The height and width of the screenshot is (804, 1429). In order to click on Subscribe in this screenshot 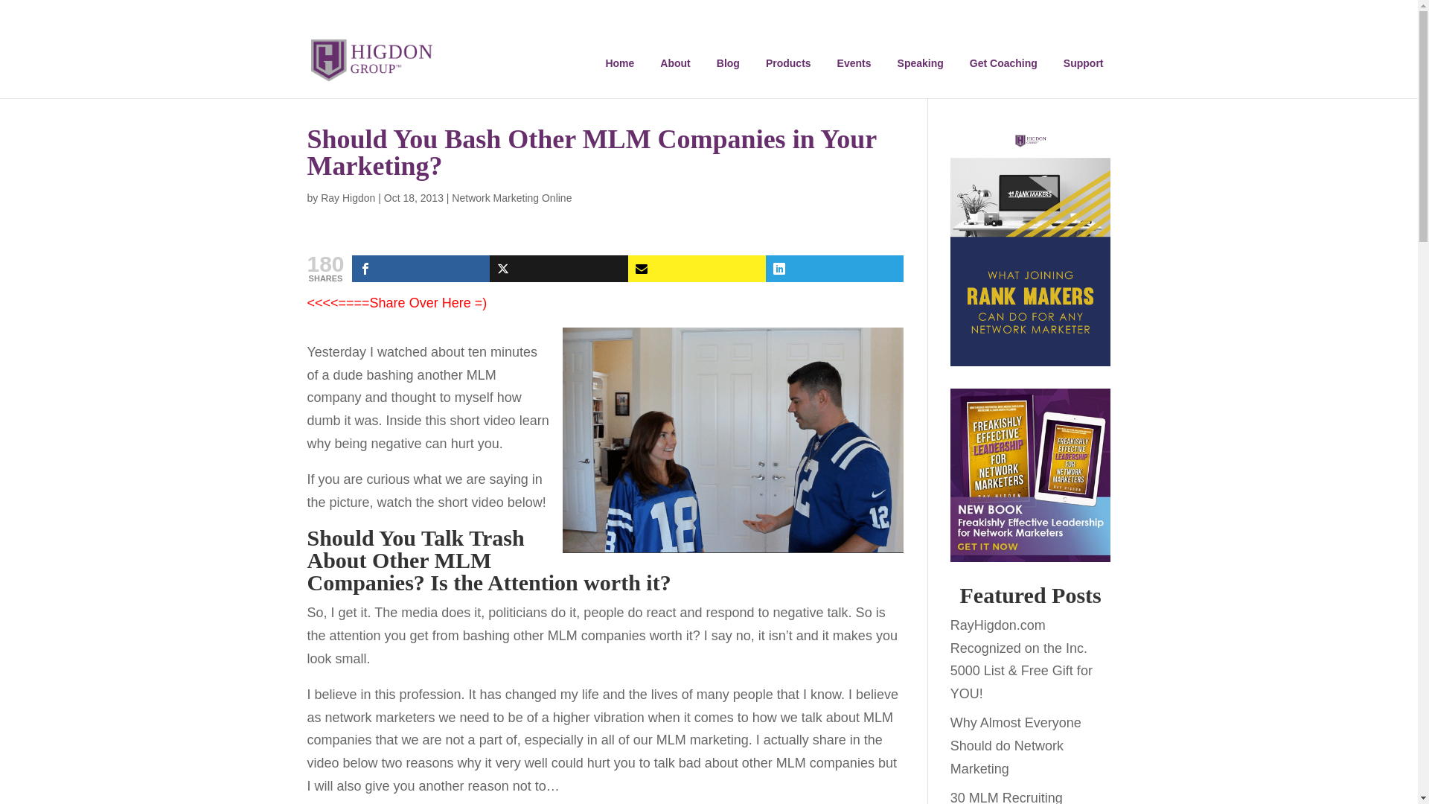, I will do `click(697, 269)`.